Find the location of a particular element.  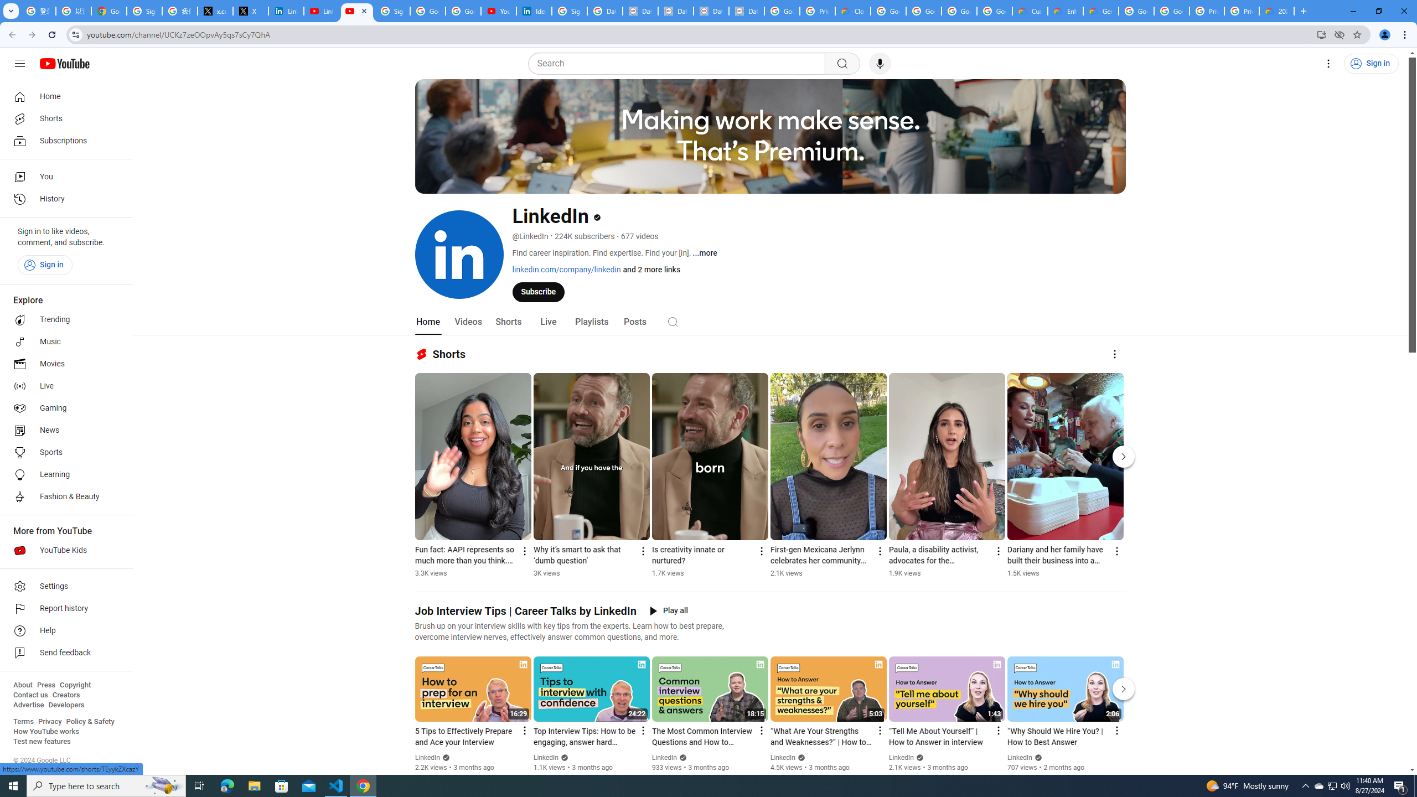

Subscribe is located at coordinates (538, 291).